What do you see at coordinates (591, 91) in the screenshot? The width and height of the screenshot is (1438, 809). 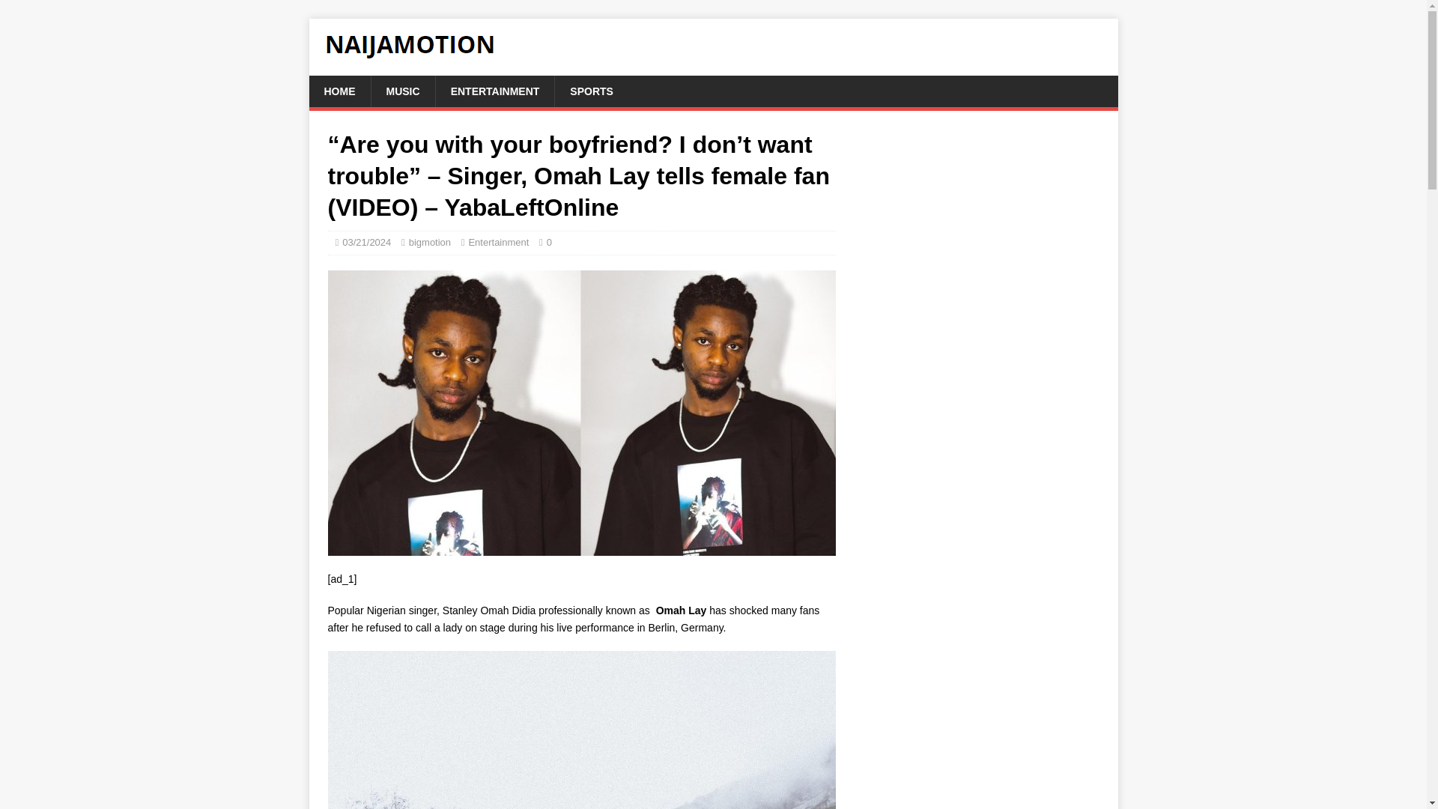 I see `SPORTS` at bounding box center [591, 91].